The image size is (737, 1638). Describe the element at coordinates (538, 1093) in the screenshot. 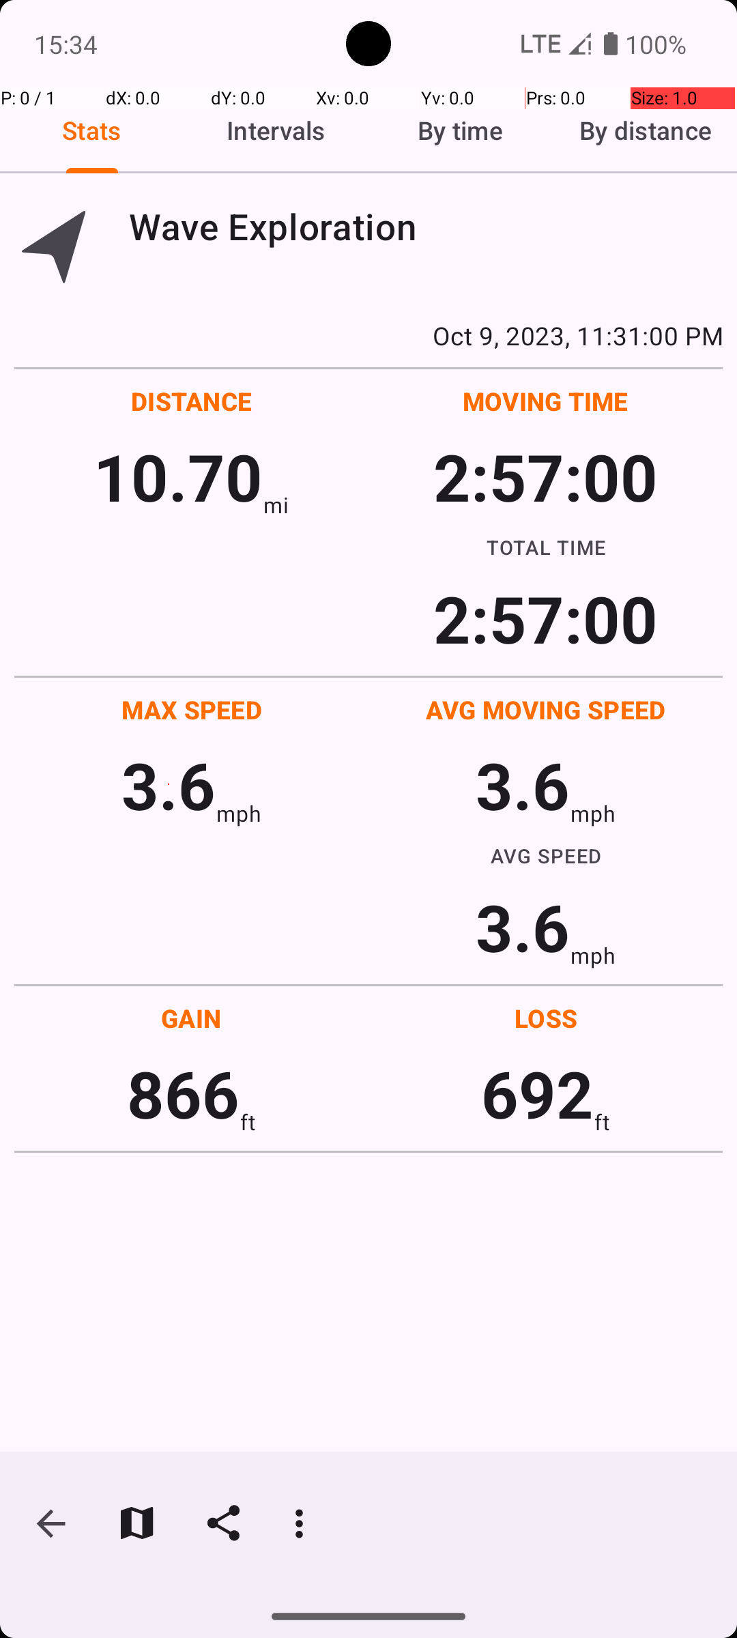

I see `692` at that location.